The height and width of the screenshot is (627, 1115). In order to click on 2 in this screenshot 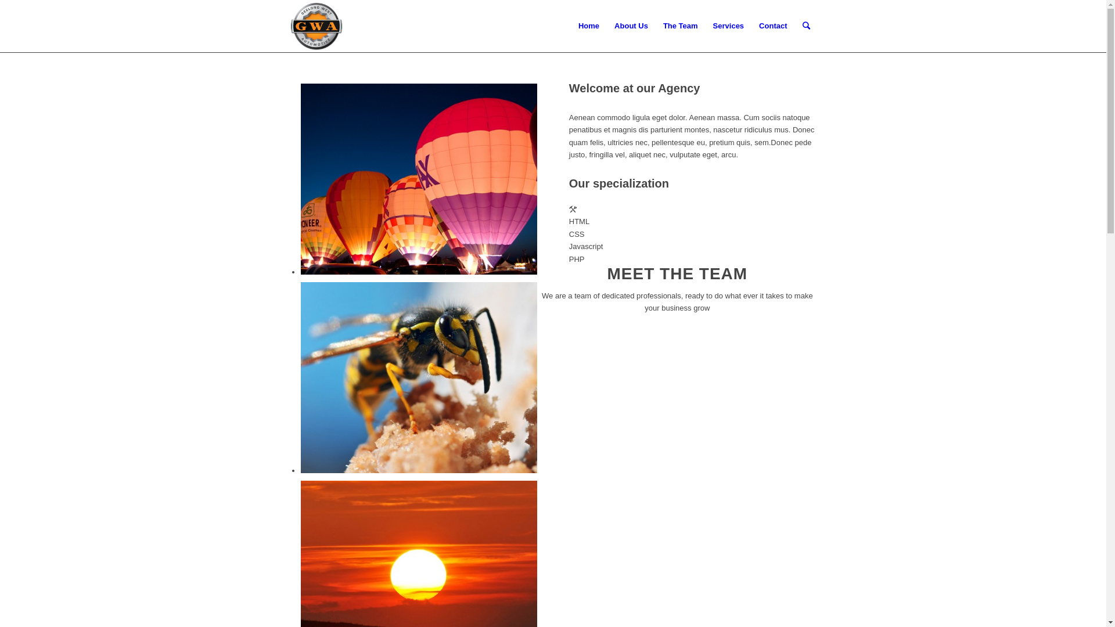, I will do `click(419, 179)`.